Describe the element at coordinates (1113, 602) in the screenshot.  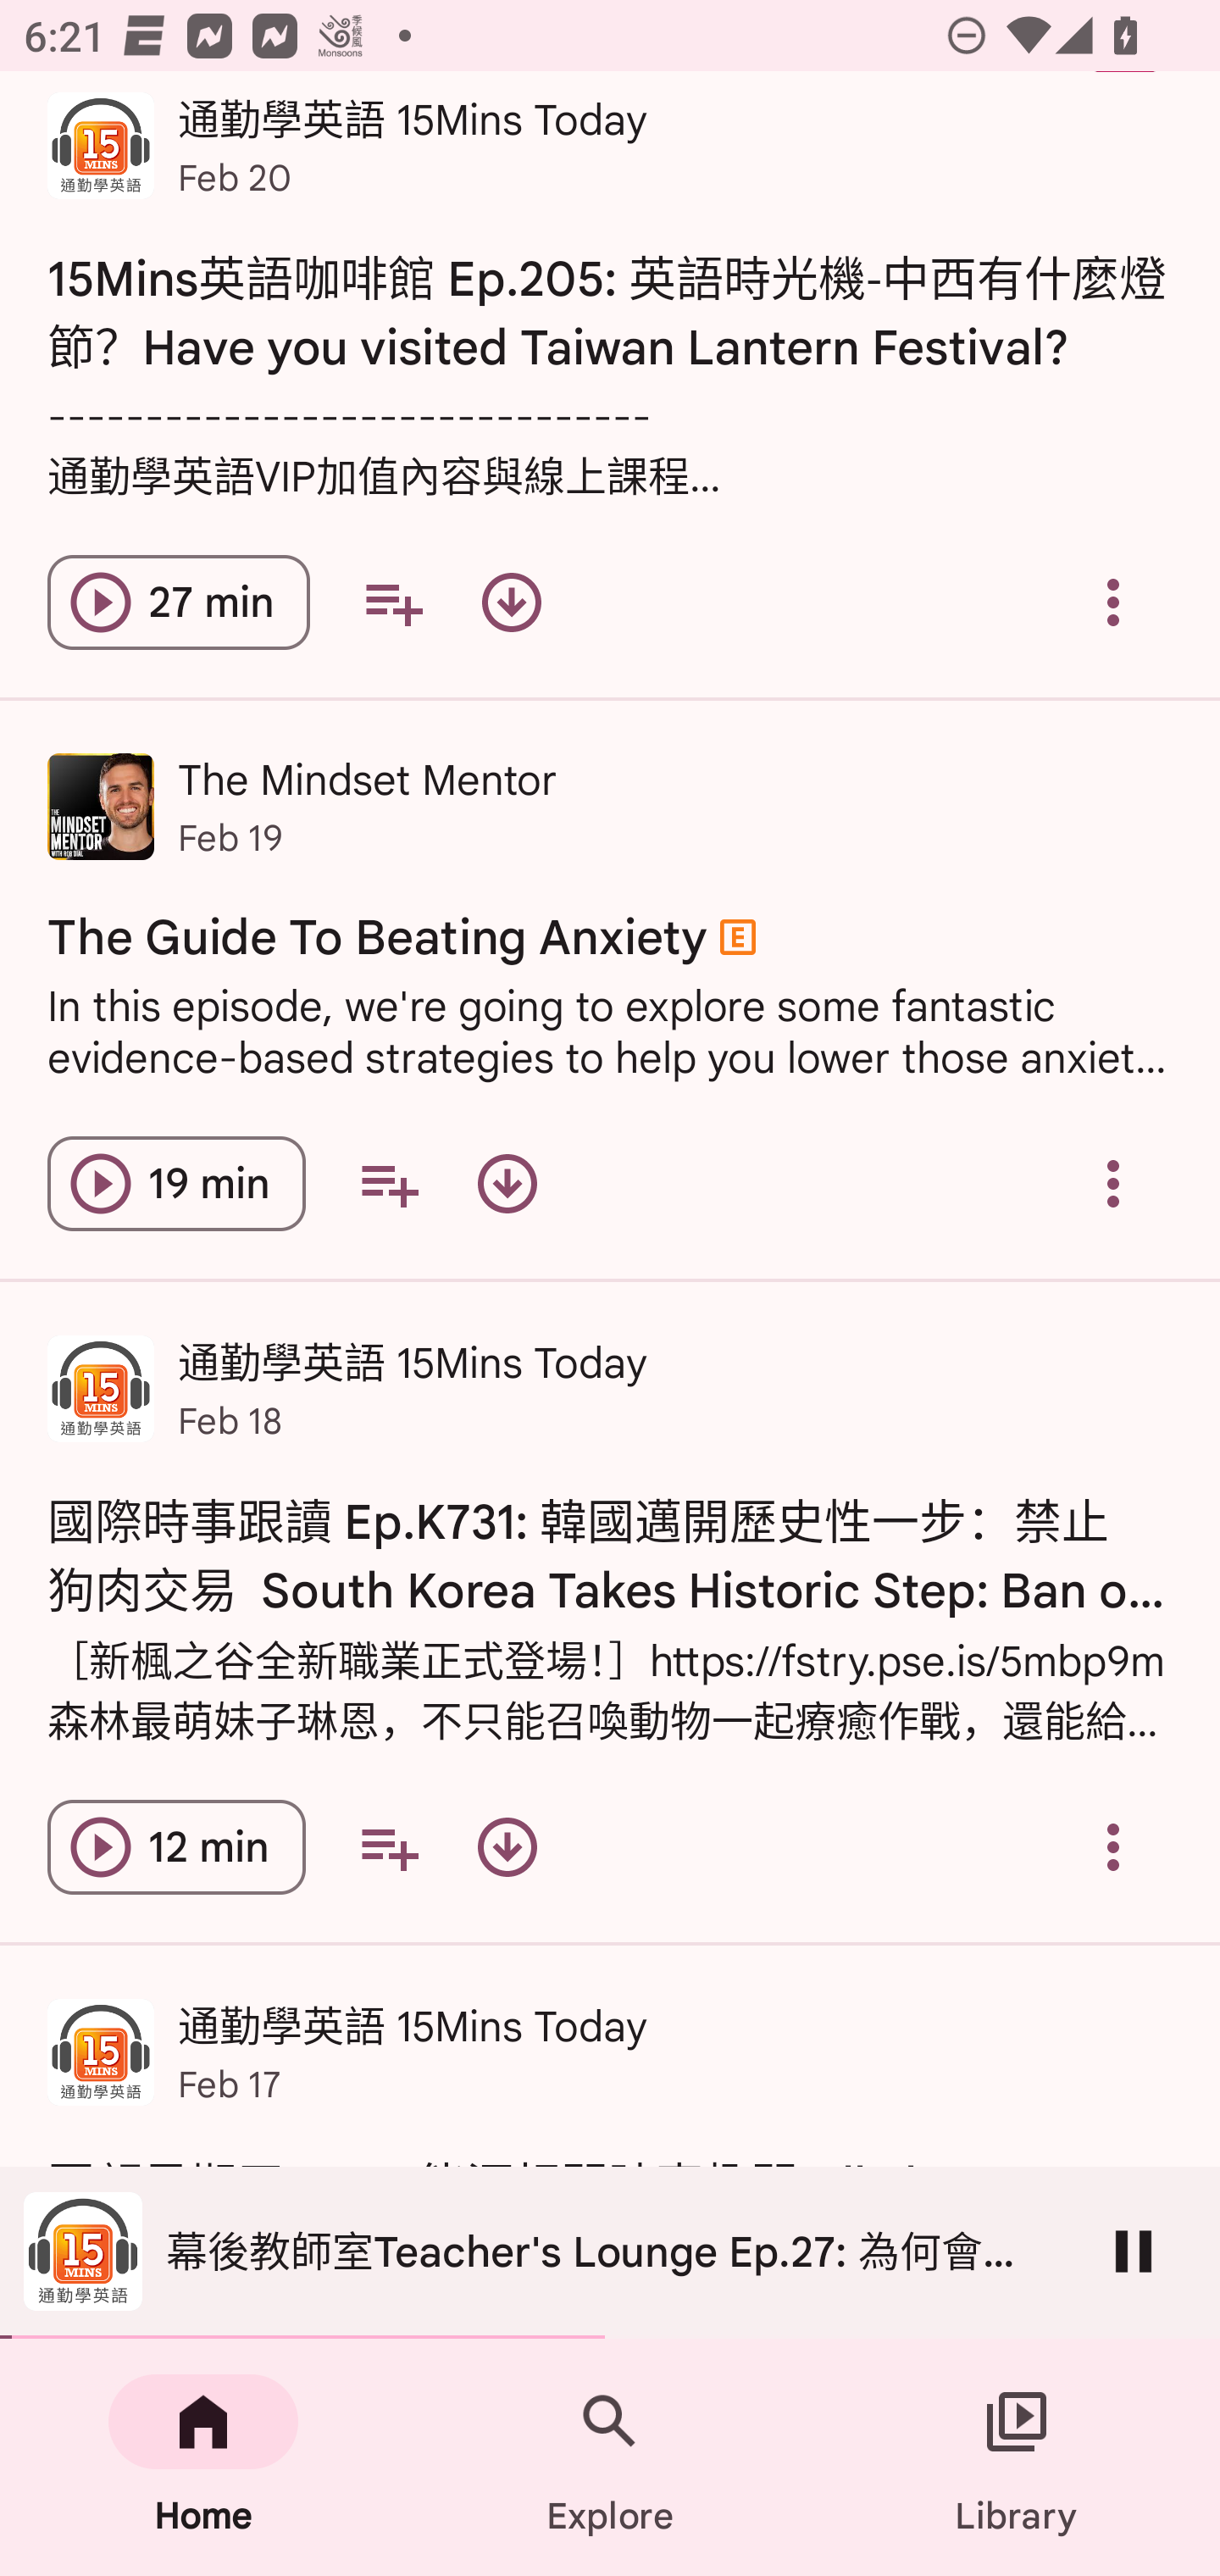
I see `Overflow menu` at that location.